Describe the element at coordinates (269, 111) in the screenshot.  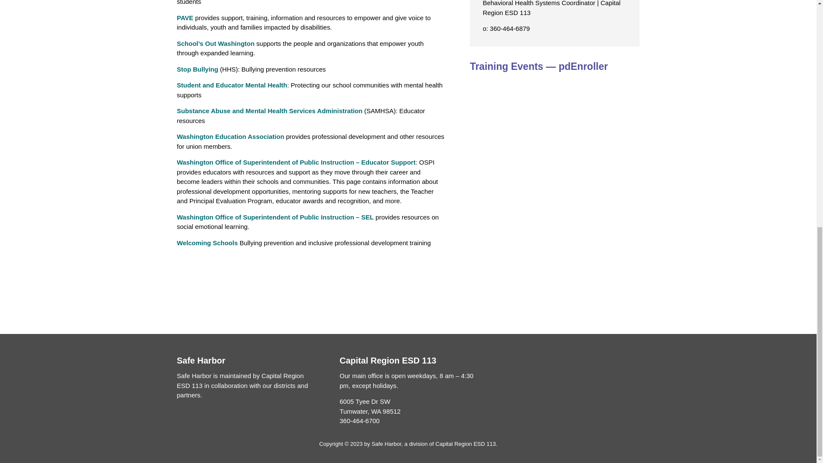
I see `Substance Abuse and Mental Health Services Administration` at that location.